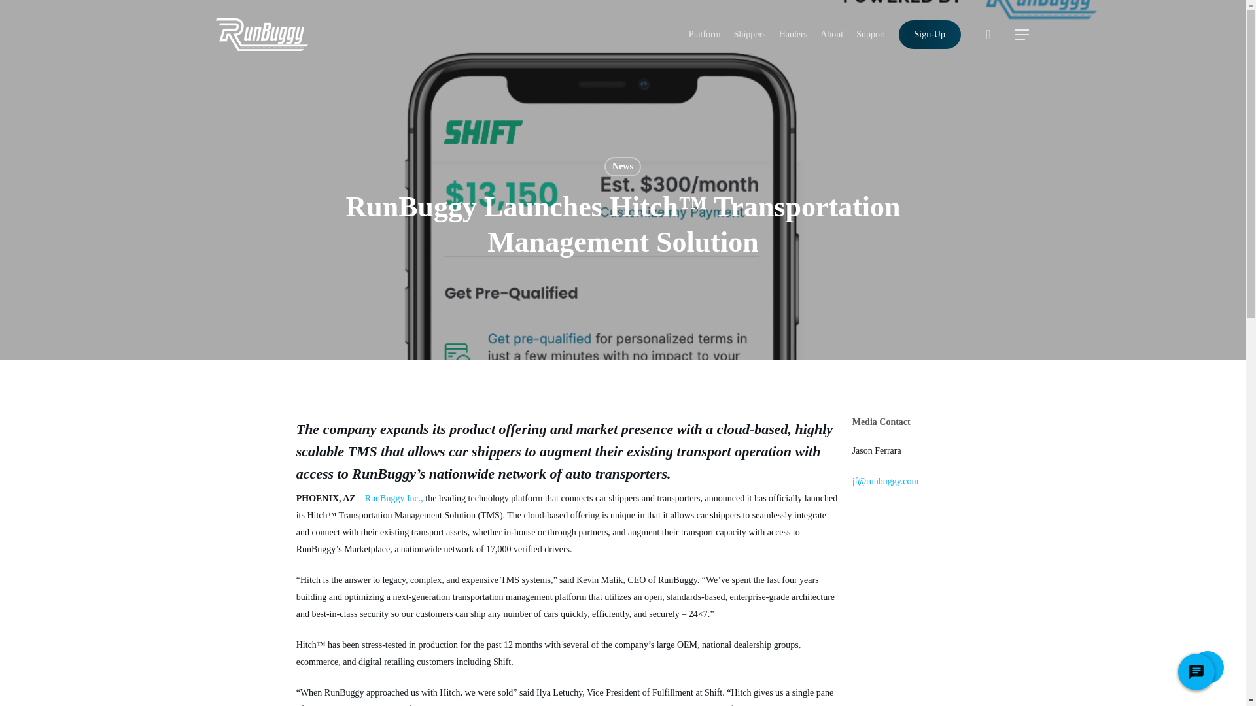 The height and width of the screenshot is (706, 1256). What do you see at coordinates (930, 34) in the screenshot?
I see `Sign-Up` at bounding box center [930, 34].